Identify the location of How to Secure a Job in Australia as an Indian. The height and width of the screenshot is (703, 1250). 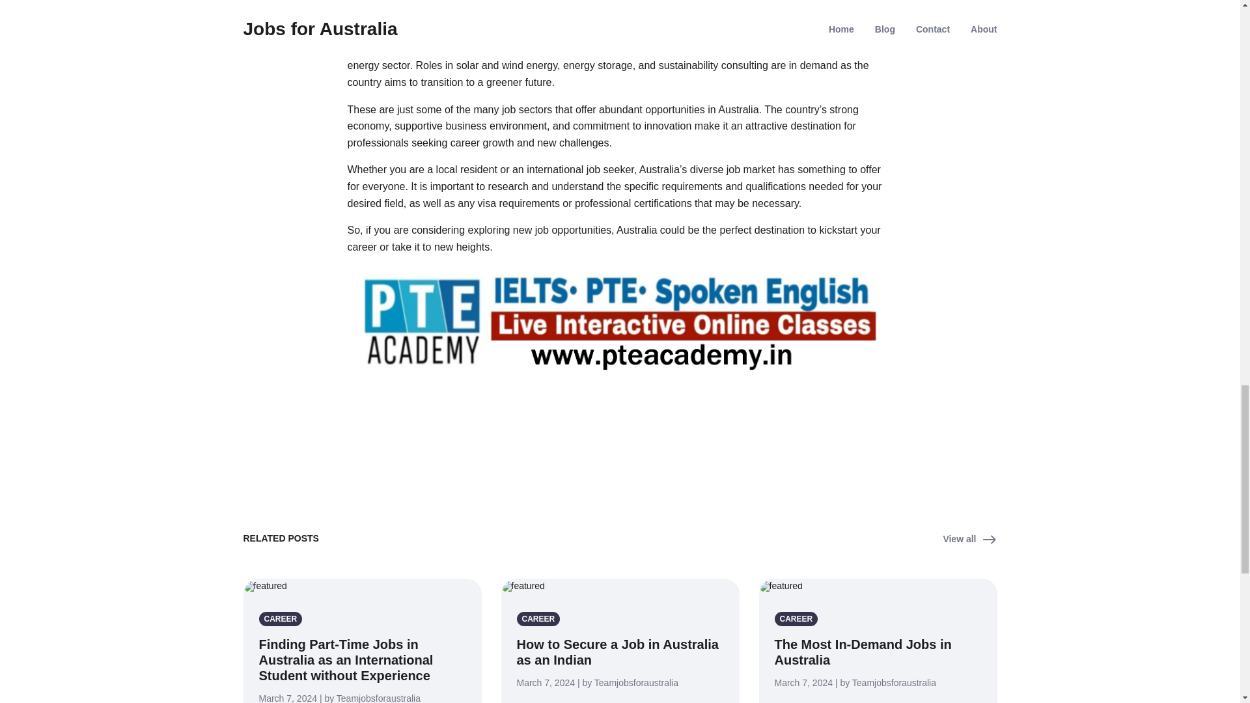
(618, 652).